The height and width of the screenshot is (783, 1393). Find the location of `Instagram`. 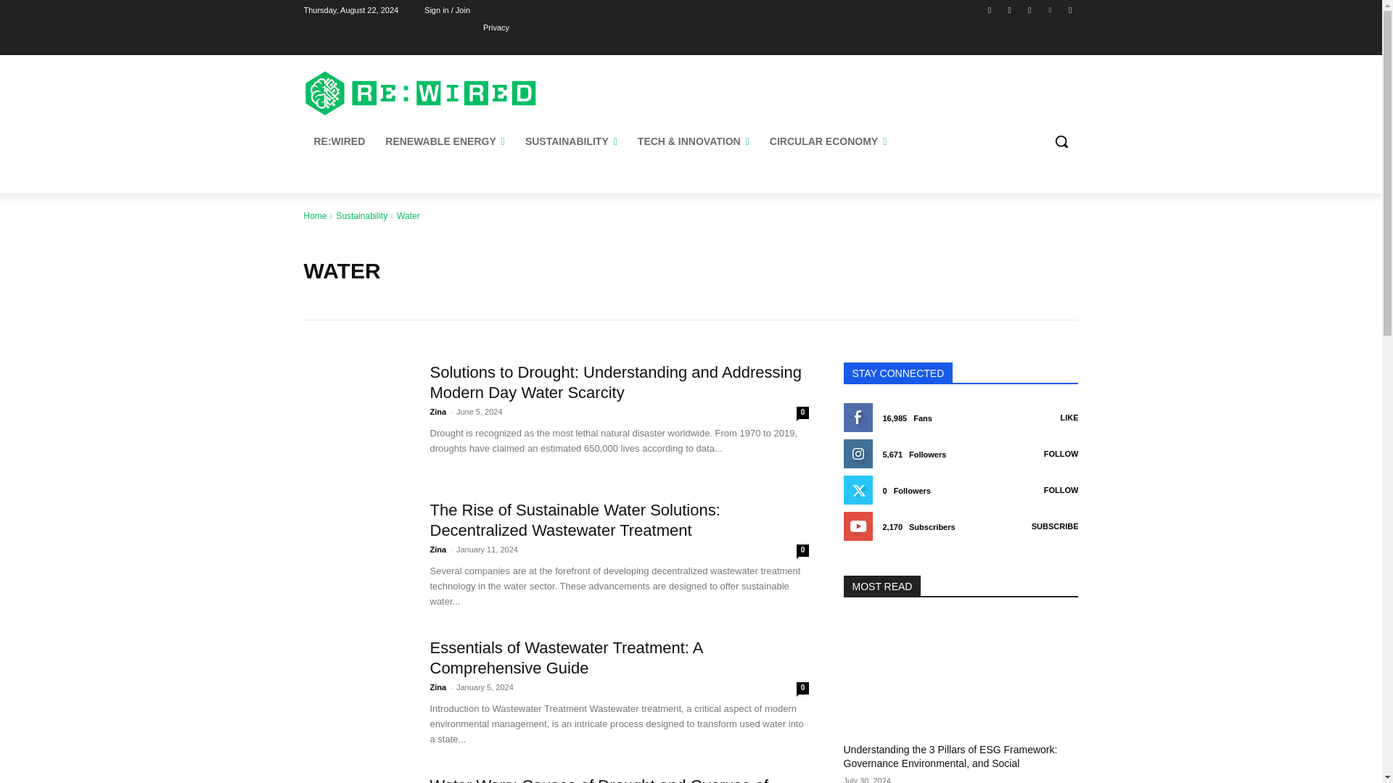

Instagram is located at coordinates (1010, 9).